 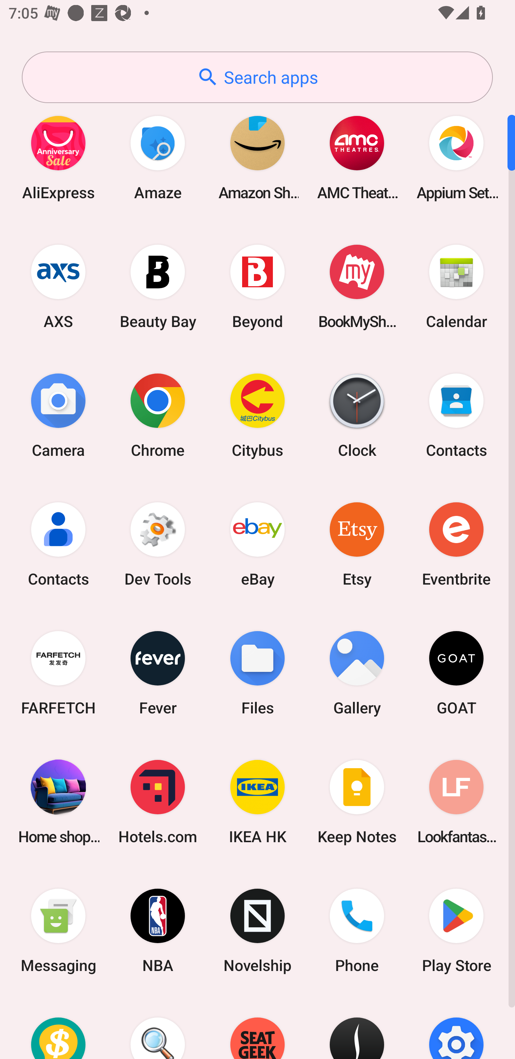 I want to click on Citybus, so click(x=257, y=415).